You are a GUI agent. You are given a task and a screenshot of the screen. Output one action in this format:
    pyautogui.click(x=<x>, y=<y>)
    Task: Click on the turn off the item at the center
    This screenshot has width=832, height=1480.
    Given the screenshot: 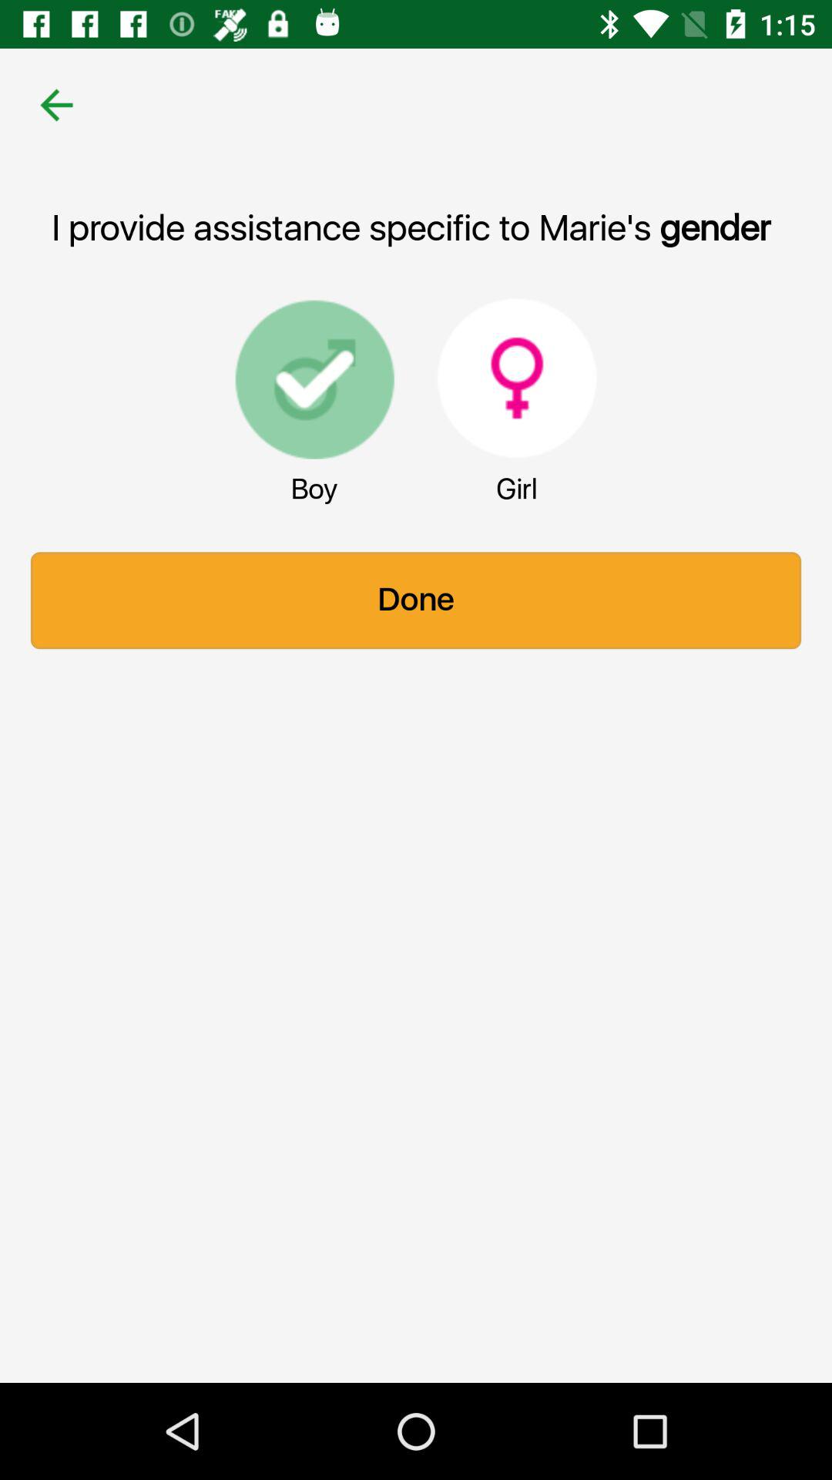 What is the action you would take?
    pyautogui.click(x=416, y=600)
    